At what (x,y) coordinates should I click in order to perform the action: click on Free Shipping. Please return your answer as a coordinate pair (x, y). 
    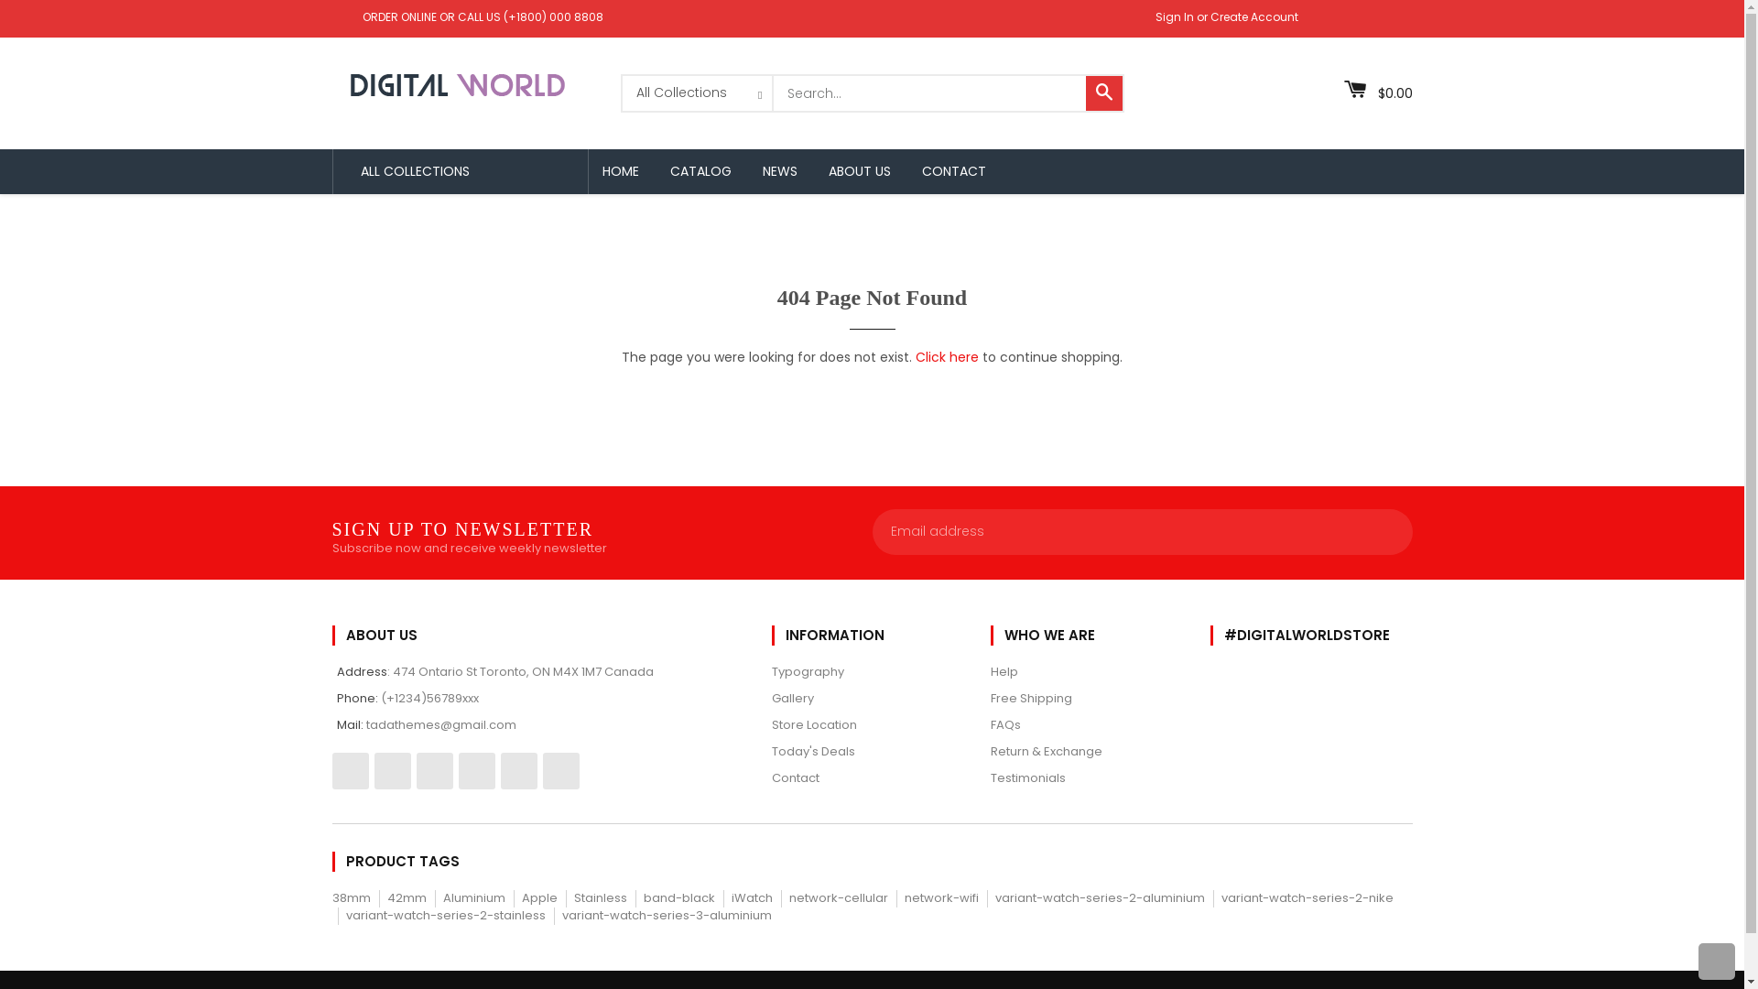
    Looking at the image, I should click on (1031, 698).